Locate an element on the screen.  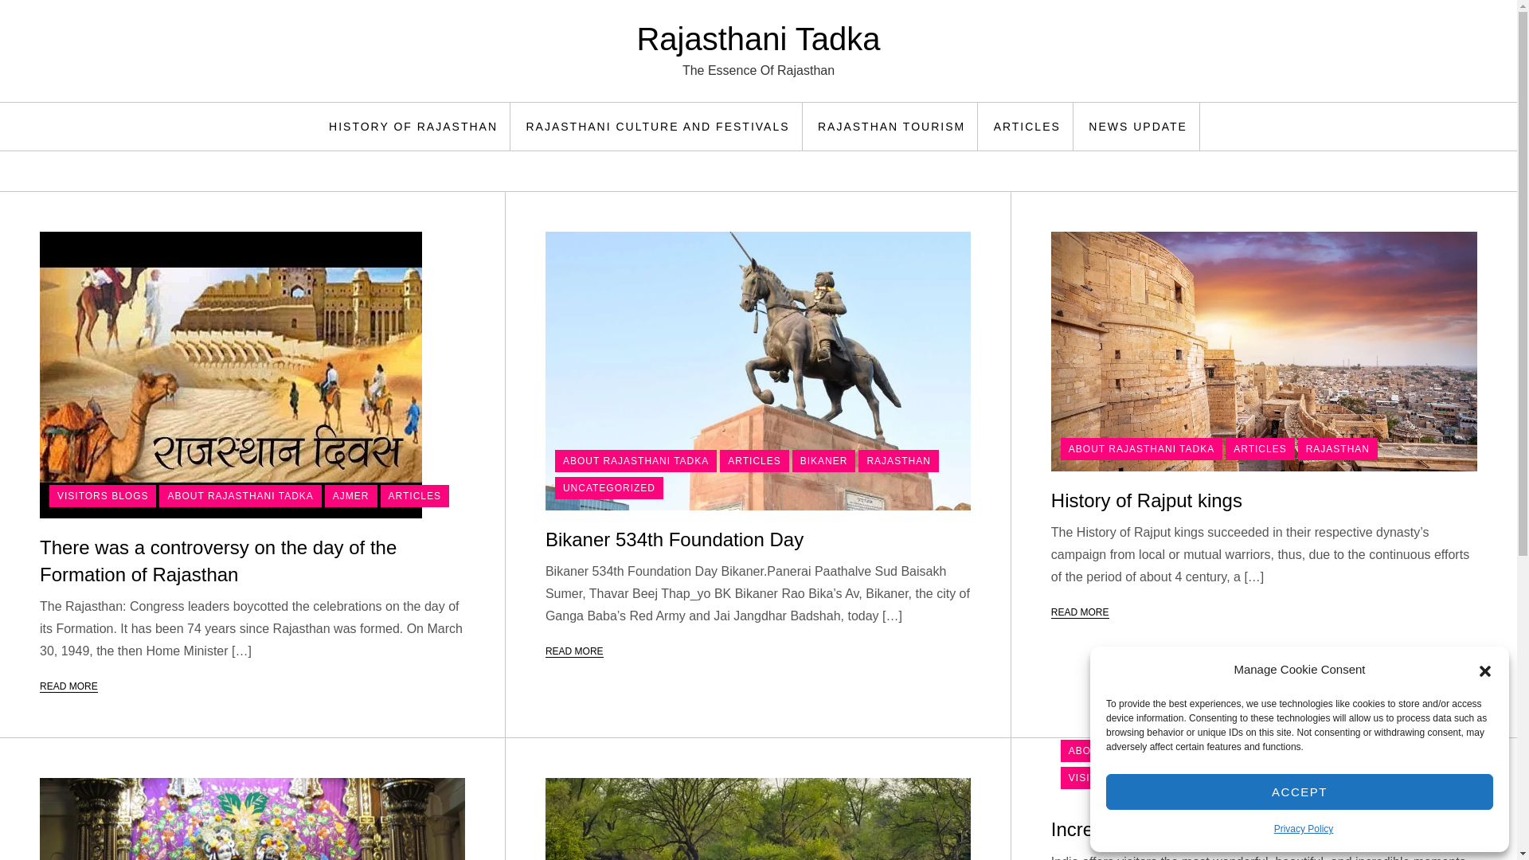
ARTICLES is located at coordinates (1260, 448).